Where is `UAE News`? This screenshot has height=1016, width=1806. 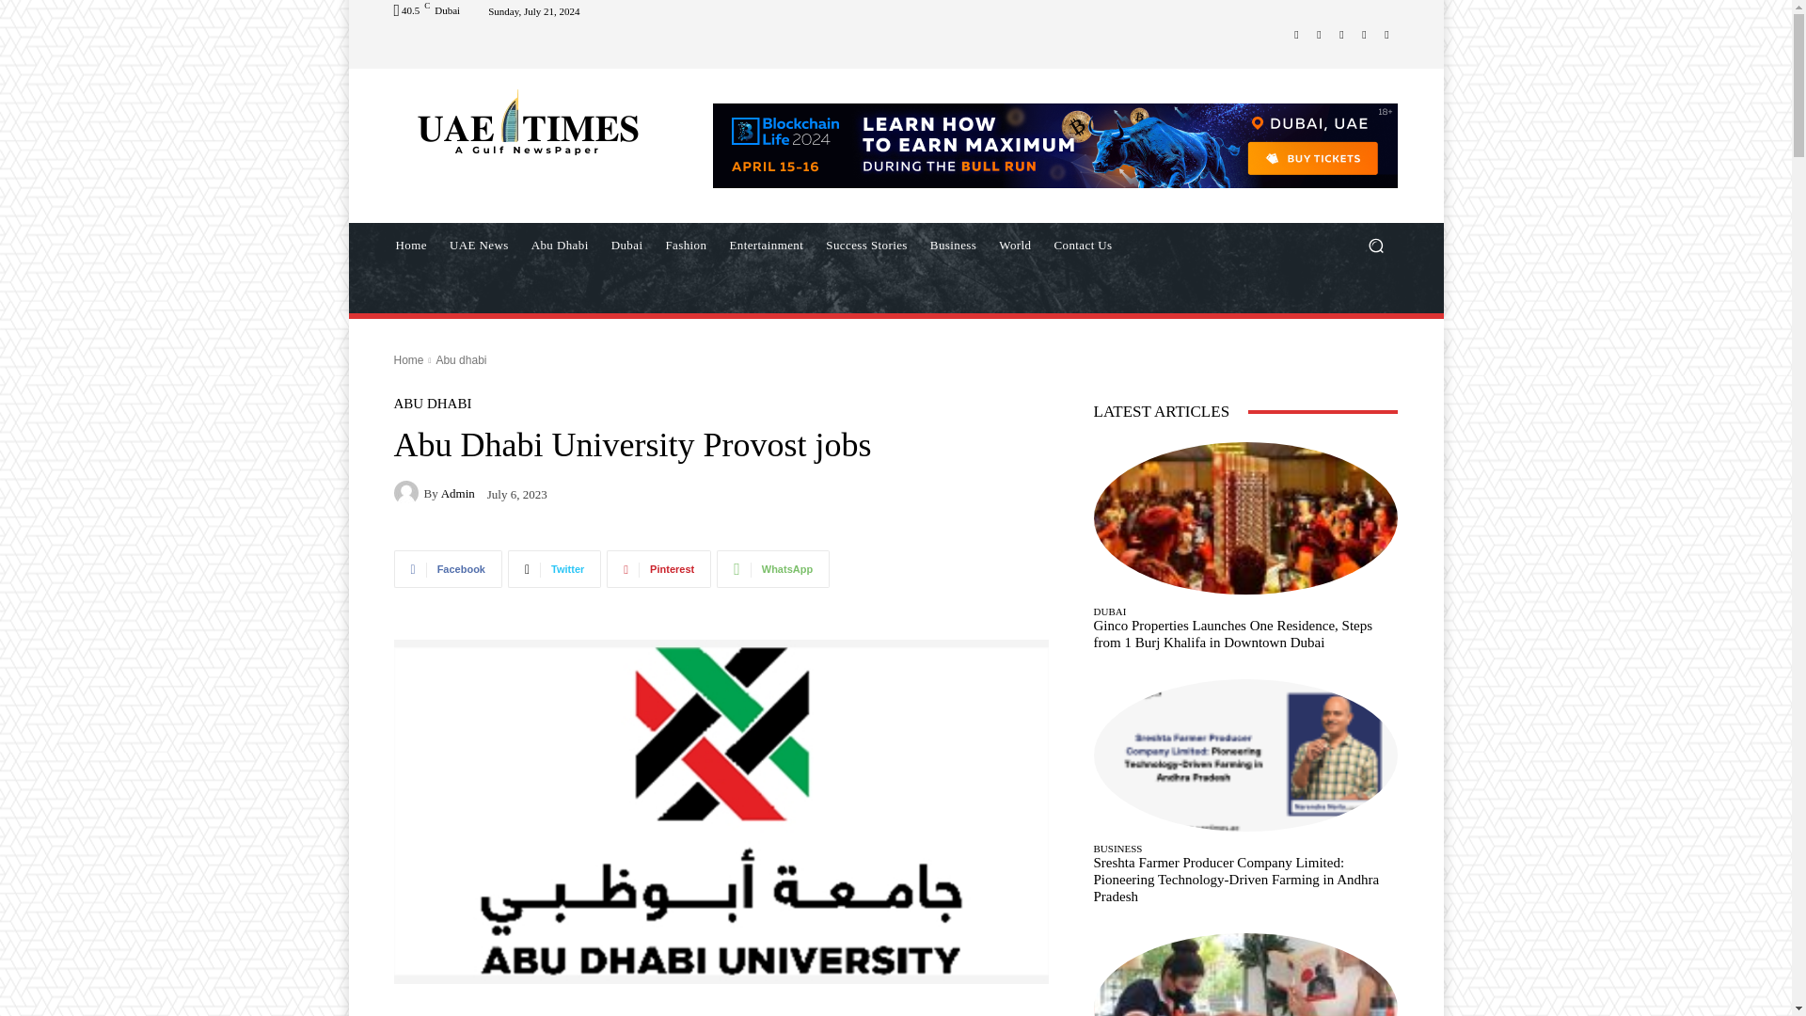 UAE News is located at coordinates (479, 245).